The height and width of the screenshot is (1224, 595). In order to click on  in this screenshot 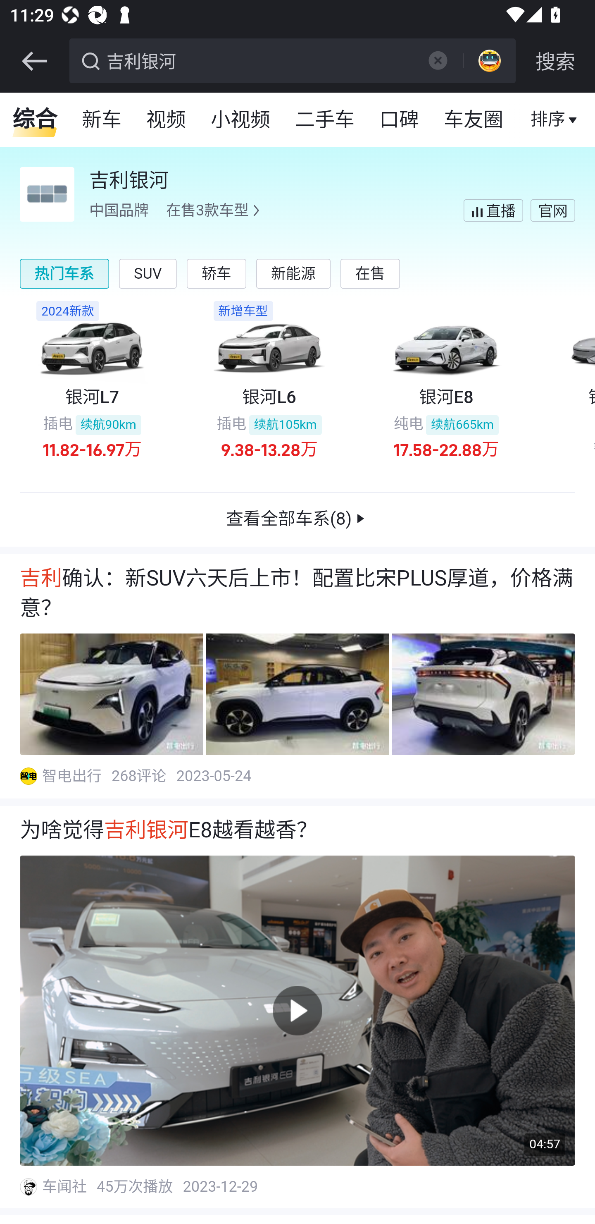, I will do `click(34, 61)`.